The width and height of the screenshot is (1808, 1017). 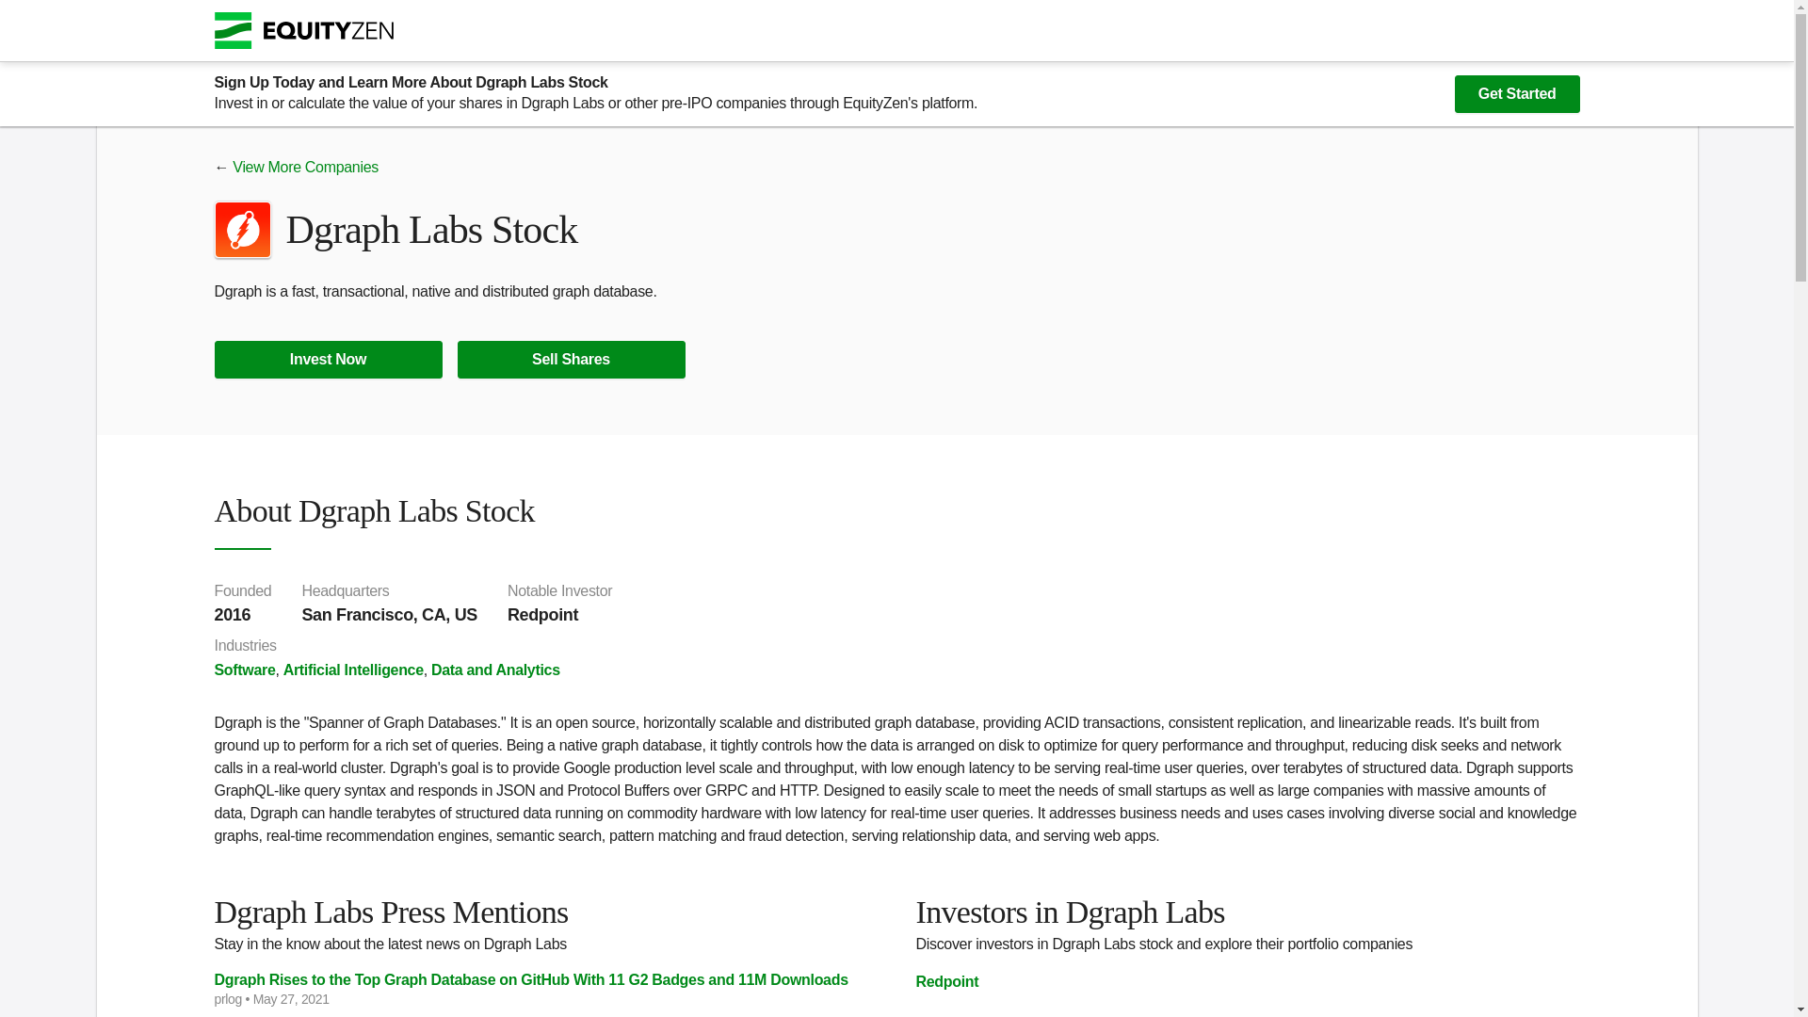 I want to click on Artificial Intelligence, so click(x=353, y=670).